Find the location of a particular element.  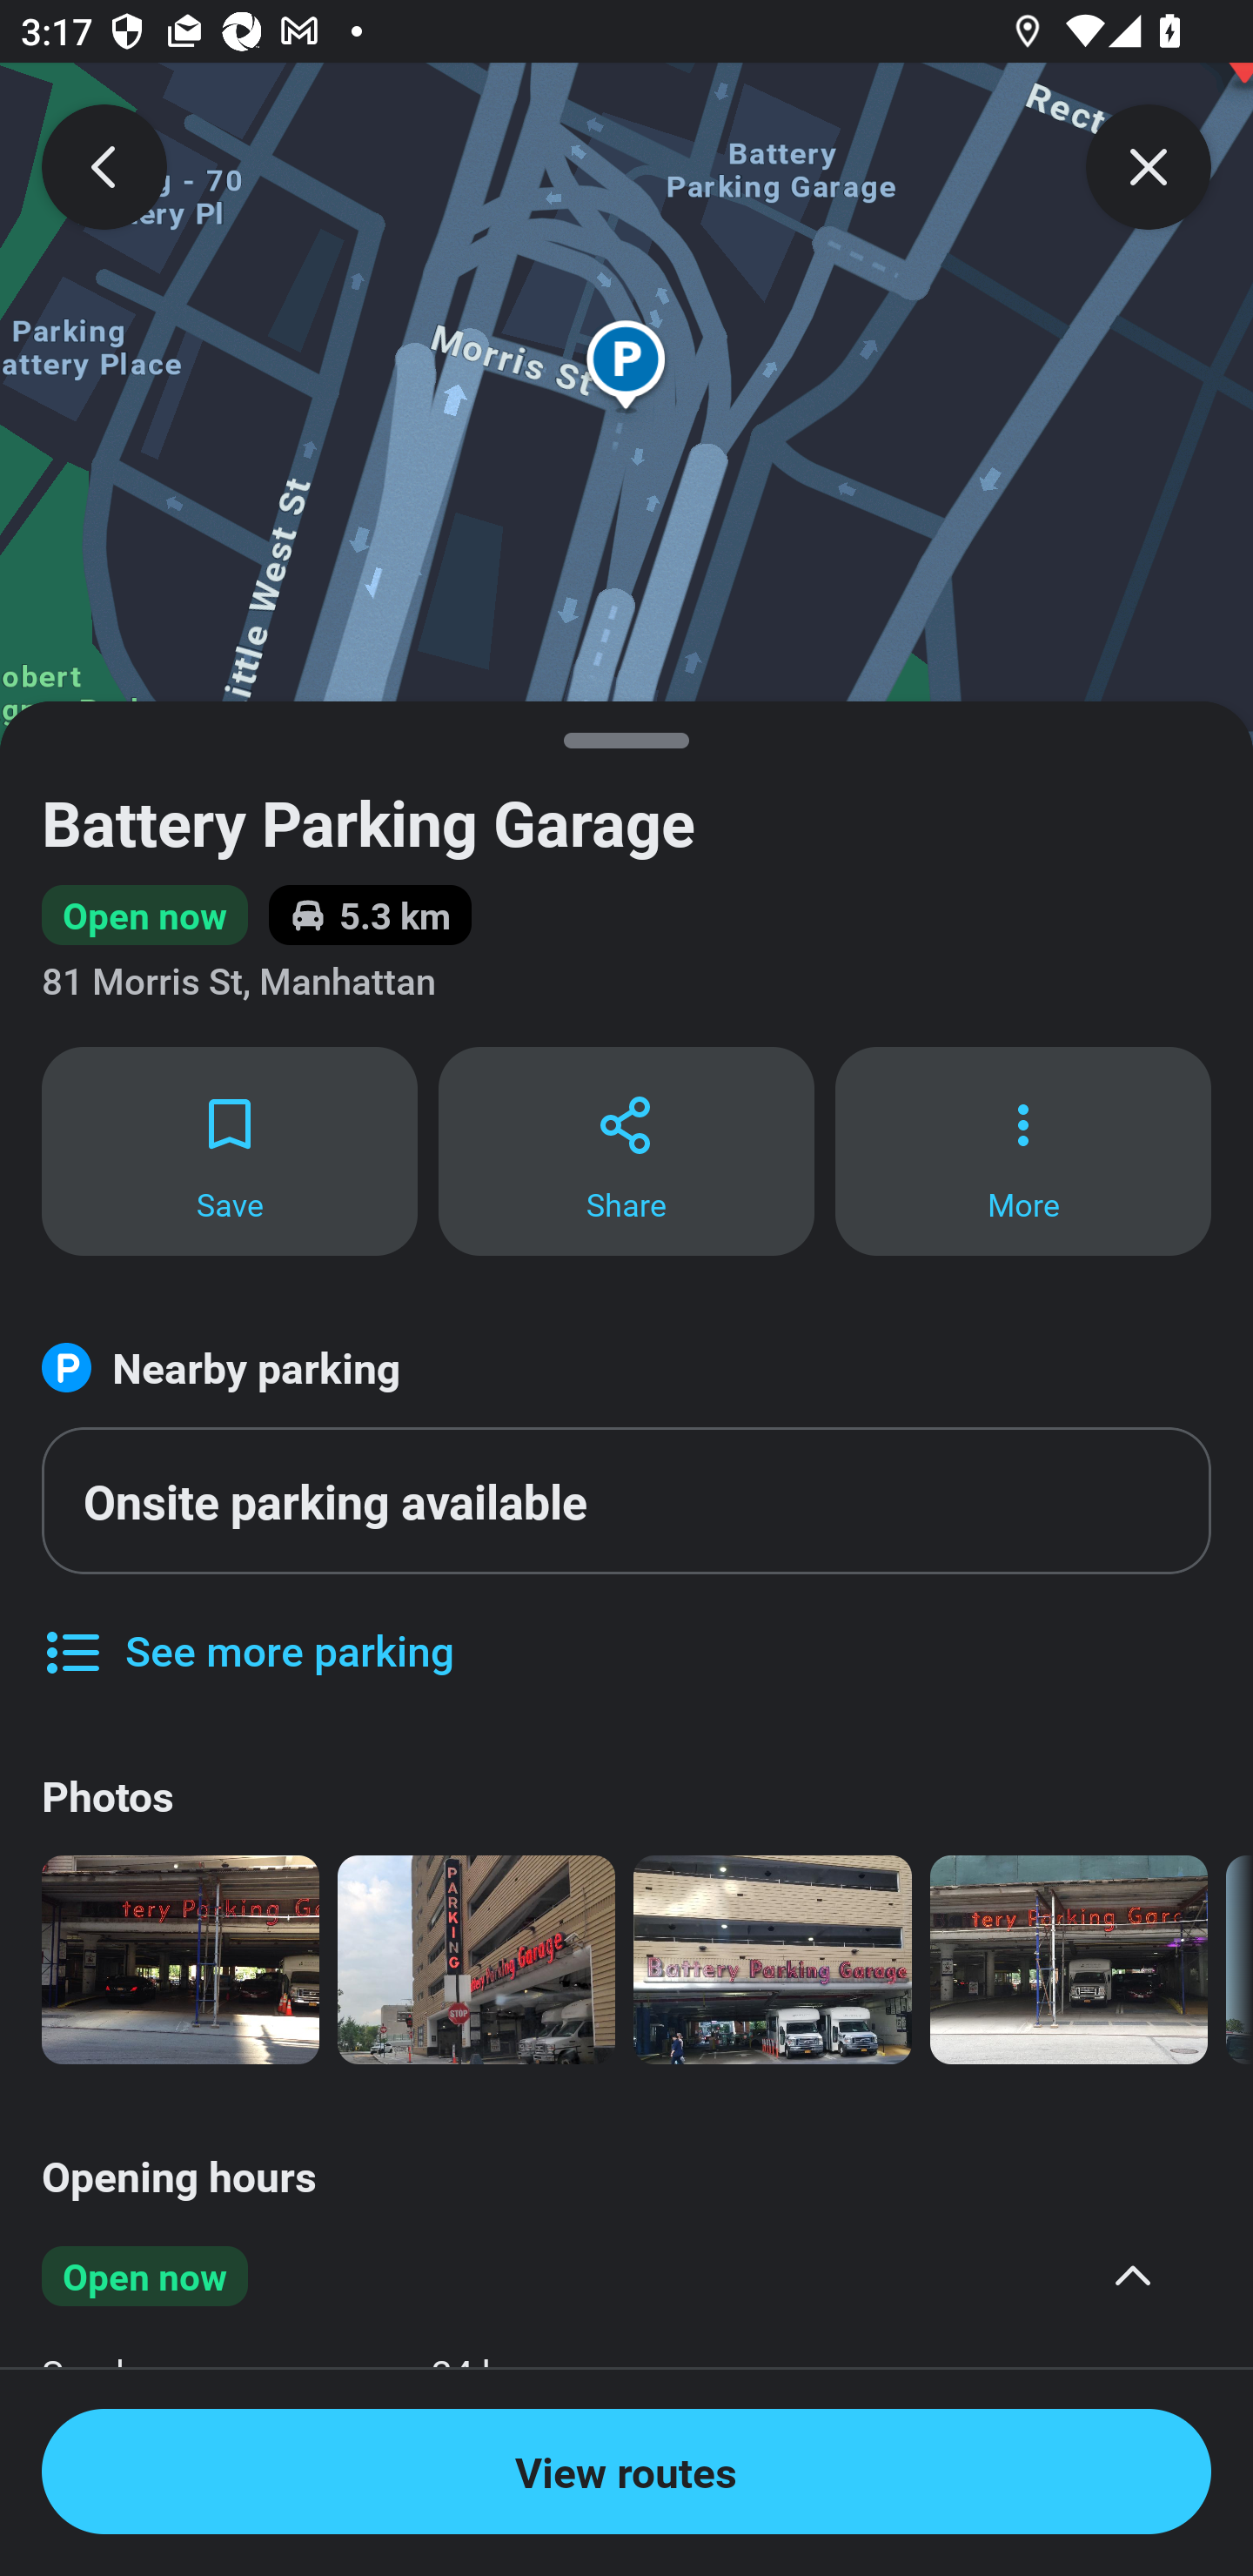

More is located at coordinates (1023, 1150).